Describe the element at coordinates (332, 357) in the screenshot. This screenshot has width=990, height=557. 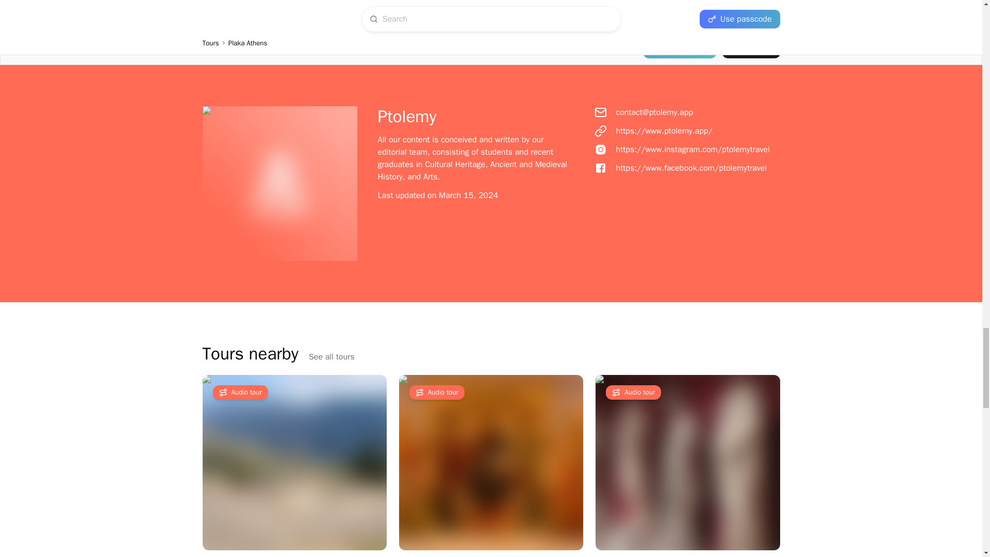
I see `See all tours` at that location.